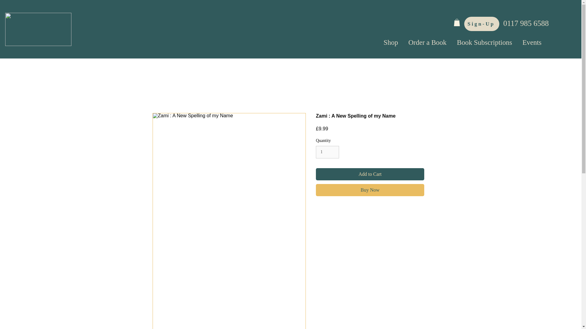 This screenshot has height=329, width=586. I want to click on Order a Book, so click(427, 43).